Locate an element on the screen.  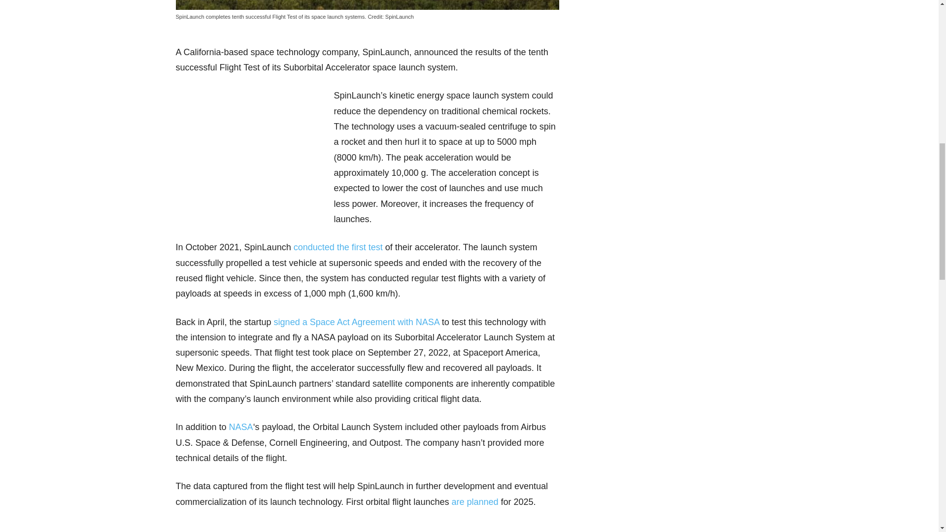
are planned is located at coordinates (474, 501).